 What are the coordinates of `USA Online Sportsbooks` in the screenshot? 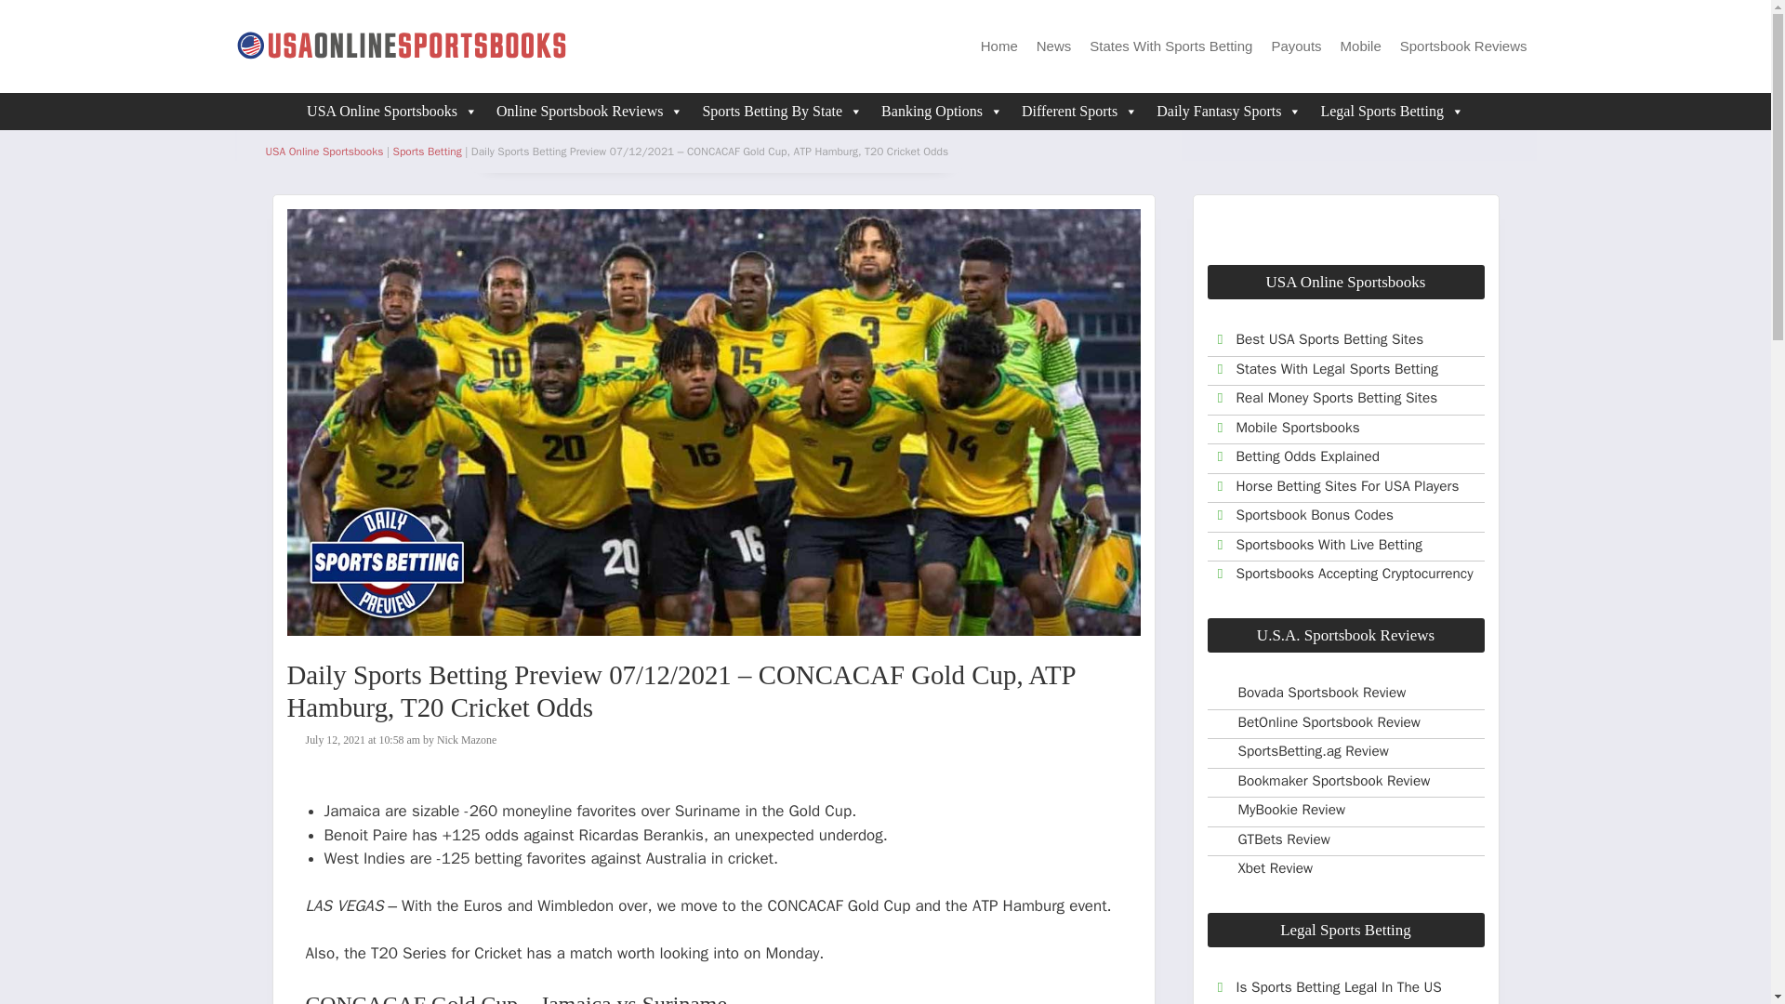 It's located at (392, 112).